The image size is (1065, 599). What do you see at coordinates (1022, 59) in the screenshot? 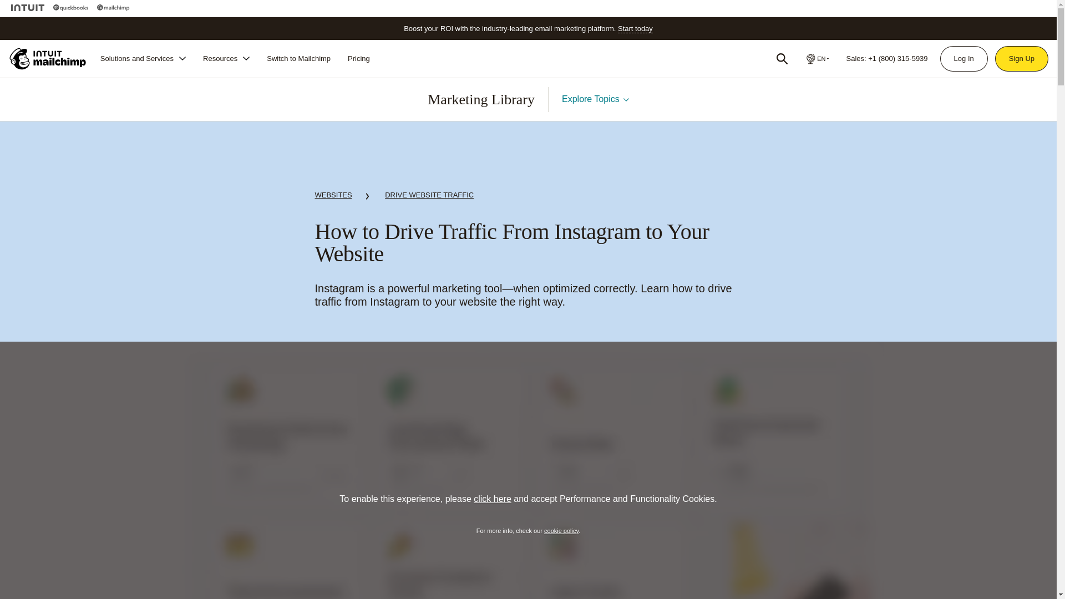
I see `Sign Up` at bounding box center [1022, 59].